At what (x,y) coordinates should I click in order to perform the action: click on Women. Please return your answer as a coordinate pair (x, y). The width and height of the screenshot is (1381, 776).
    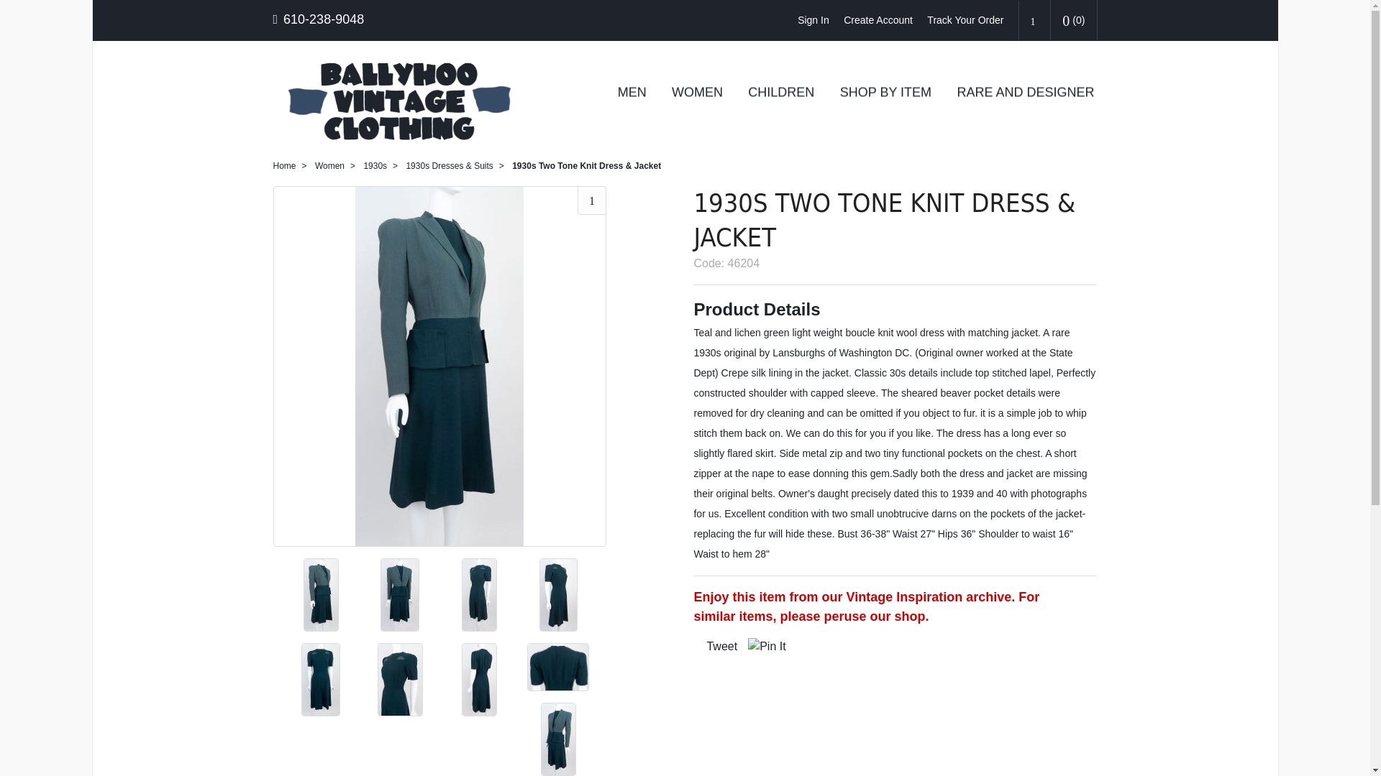
    Looking at the image, I should click on (329, 165).